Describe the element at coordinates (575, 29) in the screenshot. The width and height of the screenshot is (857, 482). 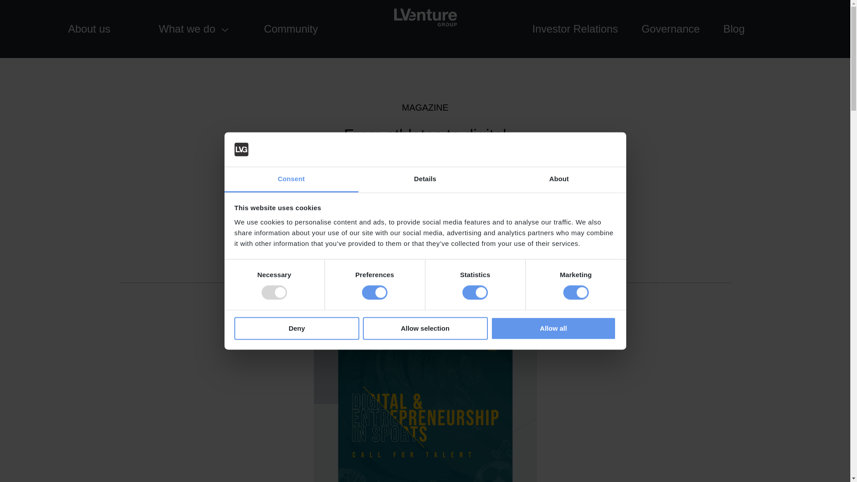
I see `Investor Relations` at that location.